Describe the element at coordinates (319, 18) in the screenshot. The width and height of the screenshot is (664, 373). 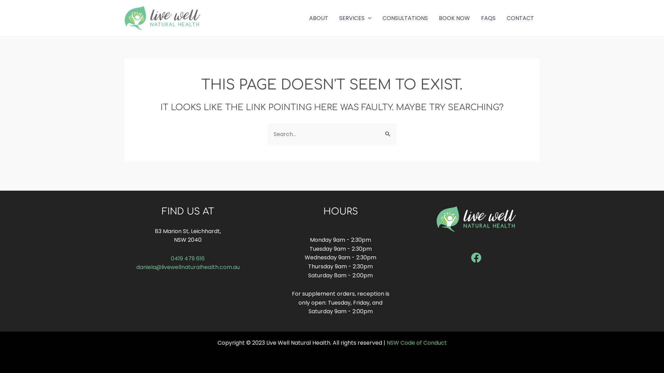
I see `ABOUT` at that location.